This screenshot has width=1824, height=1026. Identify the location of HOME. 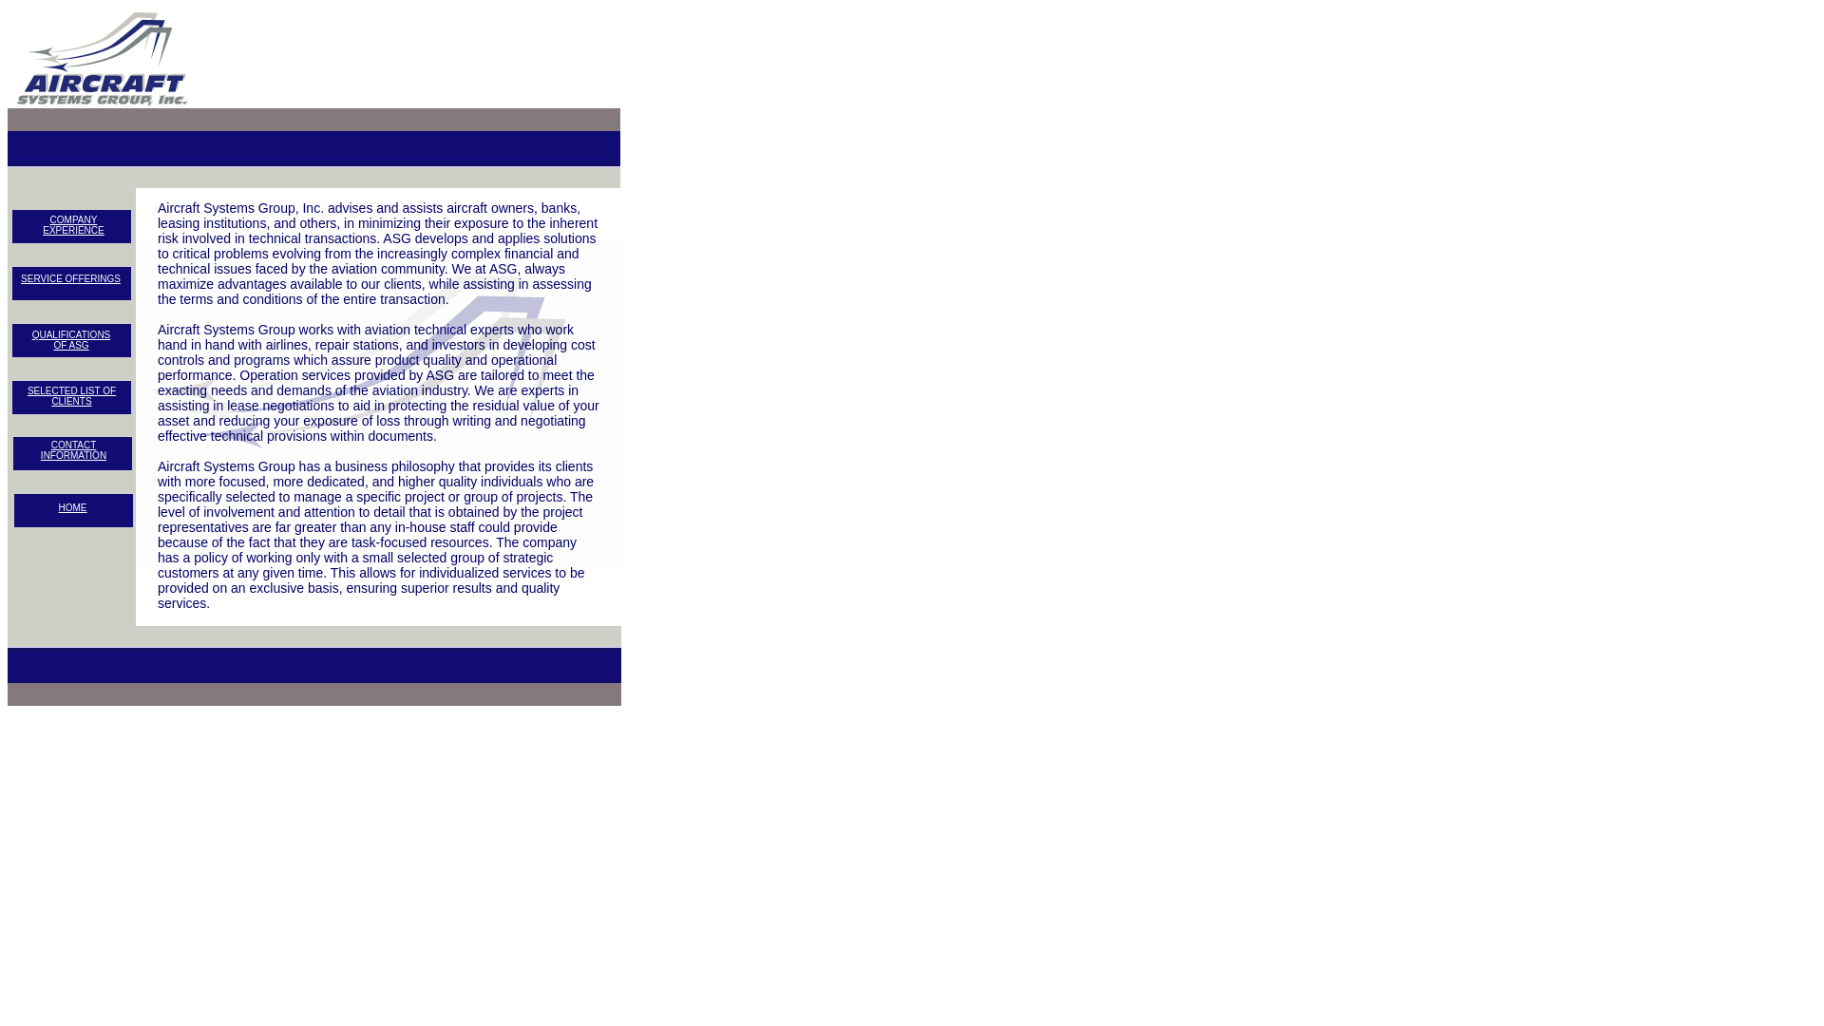
(70, 279).